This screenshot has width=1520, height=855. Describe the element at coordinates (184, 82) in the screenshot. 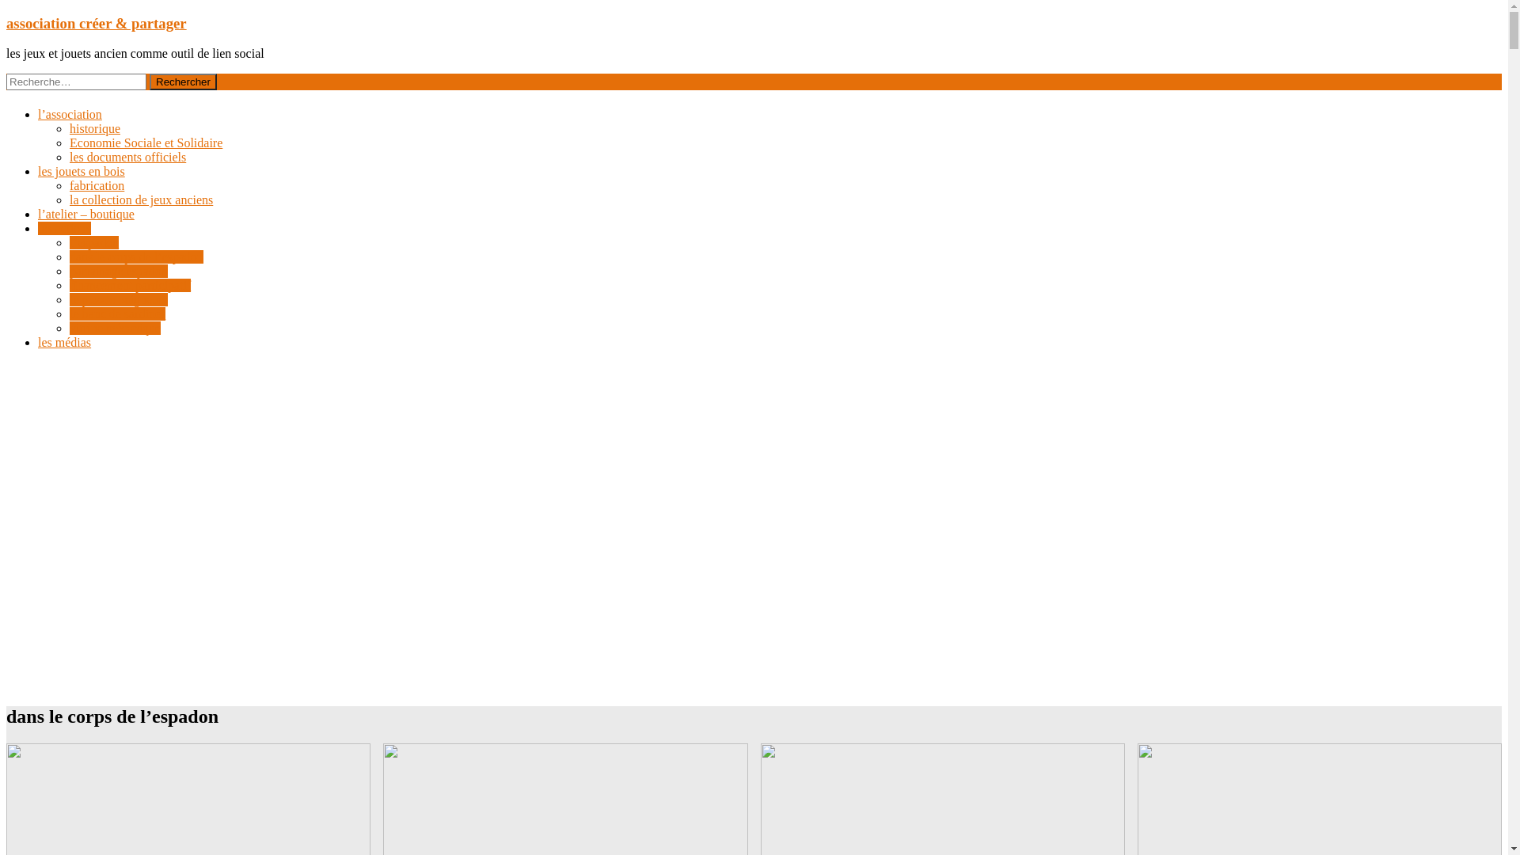

I see `Rechercher` at that location.